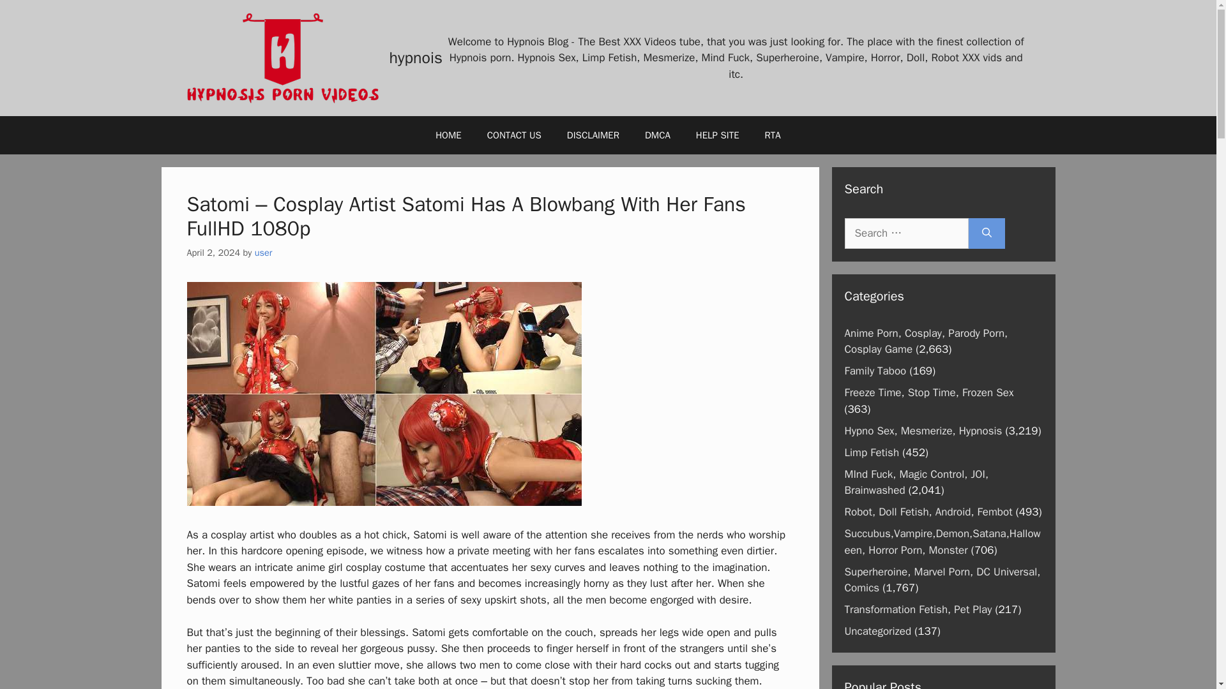 The height and width of the screenshot is (689, 1226). What do you see at coordinates (658, 135) in the screenshot?
I see `DMCA` at bounding box center [658, 135].